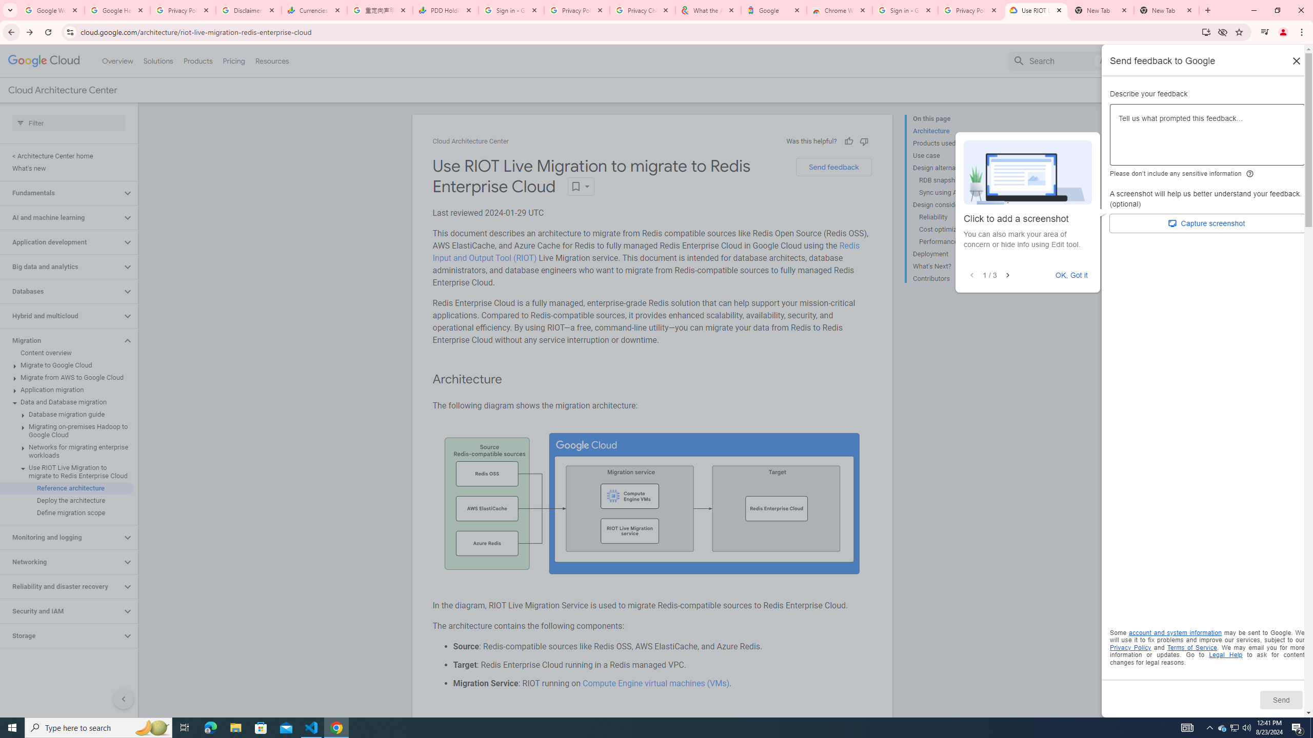 The image size is (1313, 738). What do you see at coordinates (954, 143) in the screenshot?
I see `Products used` at bounding box center [954, 143].